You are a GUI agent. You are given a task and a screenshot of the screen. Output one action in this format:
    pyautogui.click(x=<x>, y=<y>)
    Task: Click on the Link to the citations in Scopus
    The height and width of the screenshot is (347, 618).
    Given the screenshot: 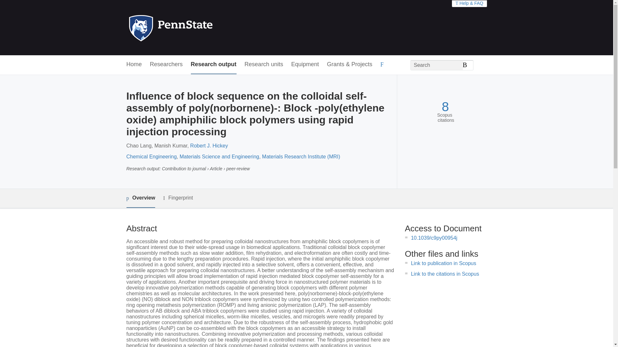 What is the action you would take?
    pyautogui.click(x=445, y=274)
    